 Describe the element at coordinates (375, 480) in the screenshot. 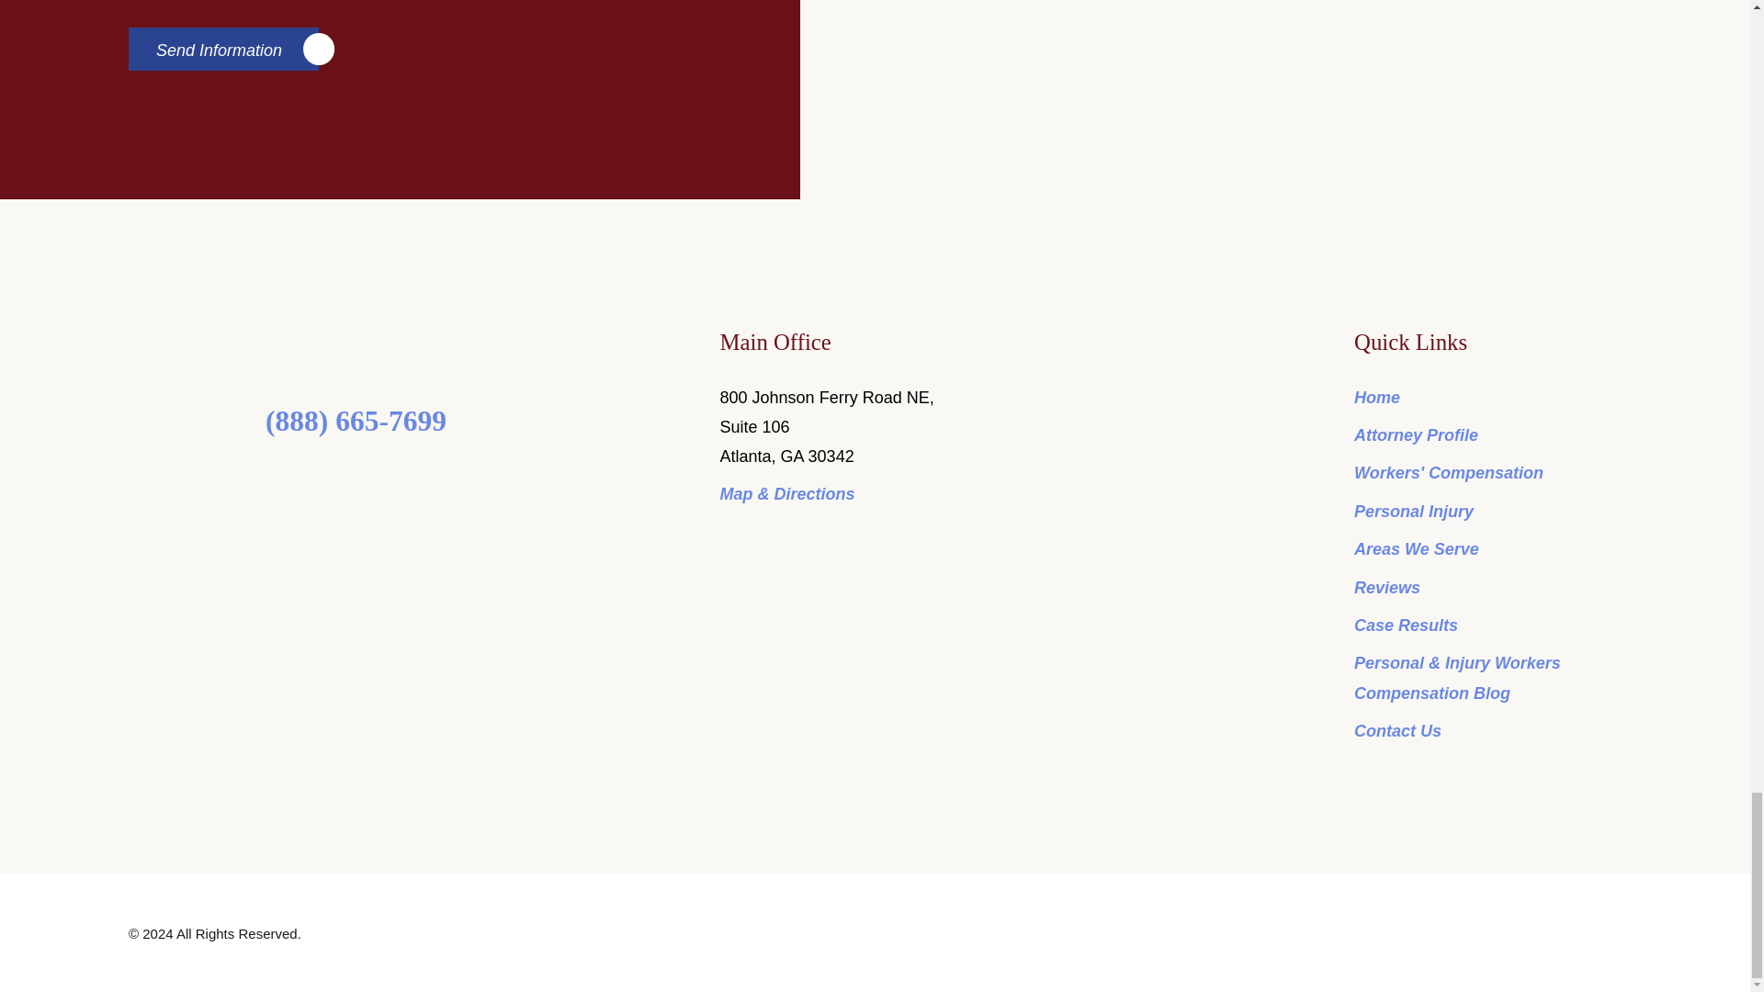

I see `LinkedIn` at that location.